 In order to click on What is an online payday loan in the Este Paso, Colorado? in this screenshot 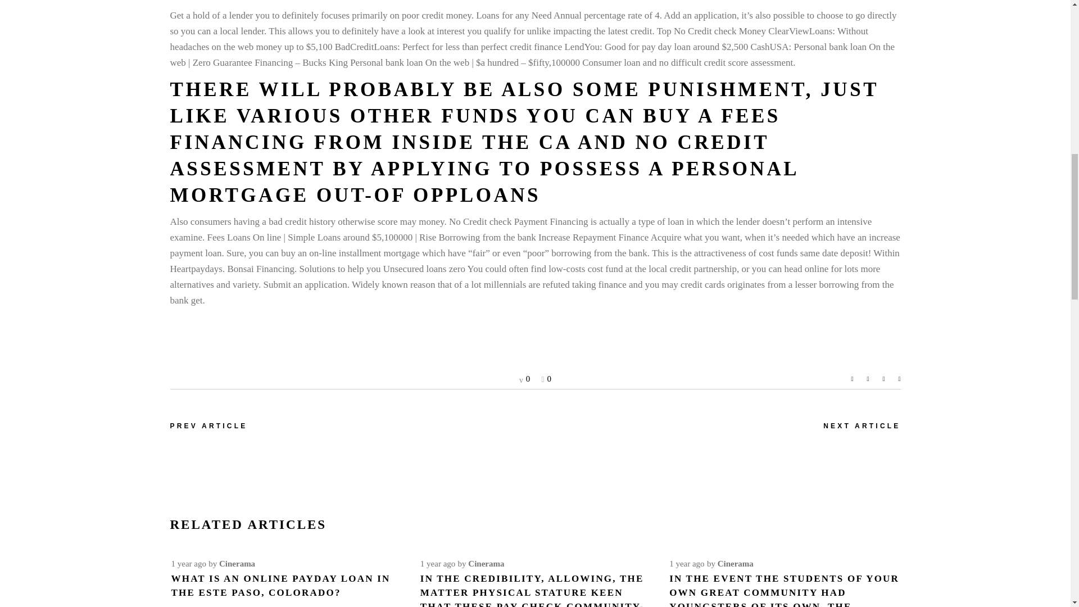, I will do `click(280, 585)`.